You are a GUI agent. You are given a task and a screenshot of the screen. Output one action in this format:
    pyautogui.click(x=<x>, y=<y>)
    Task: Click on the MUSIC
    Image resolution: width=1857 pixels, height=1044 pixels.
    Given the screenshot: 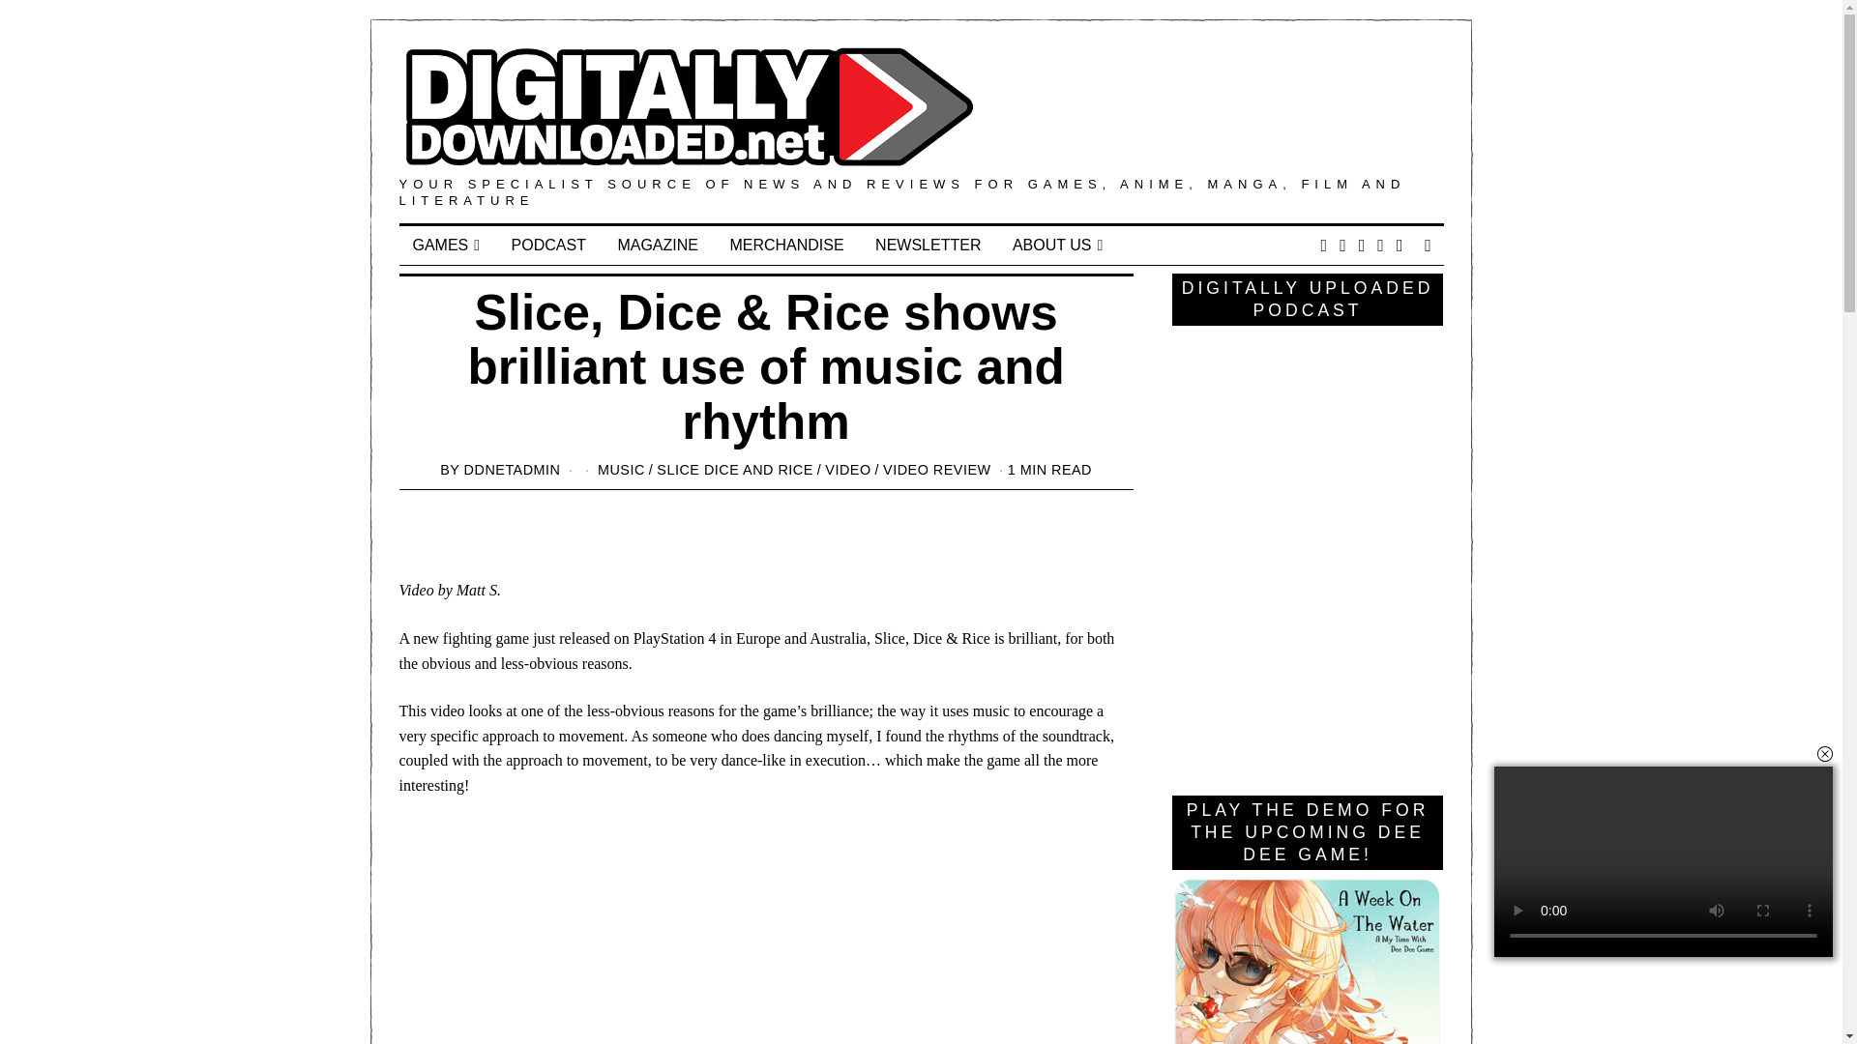 What is the action you would take?
    pyautogui.click(x=621, y=470)
    